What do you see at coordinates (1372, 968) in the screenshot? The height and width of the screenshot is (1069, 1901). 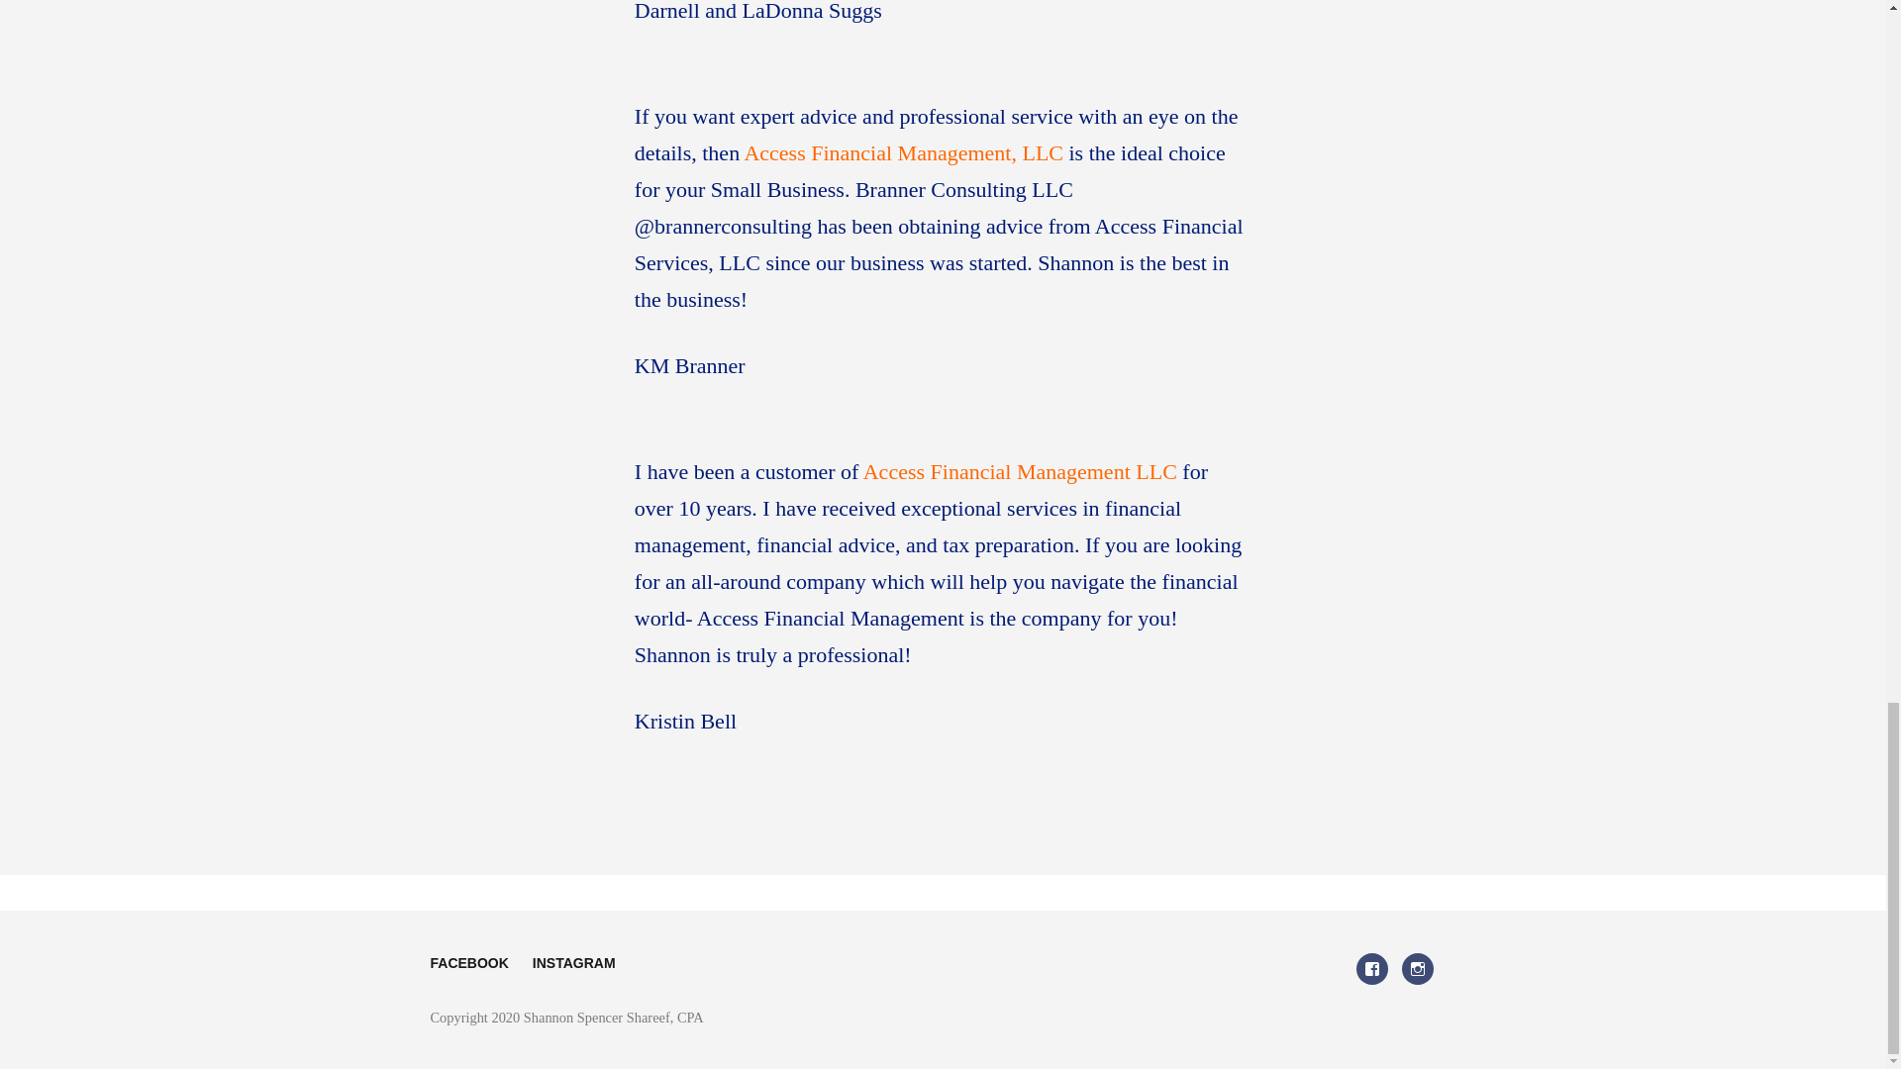 I see `Facebook` at bounding box center [1372, 968].